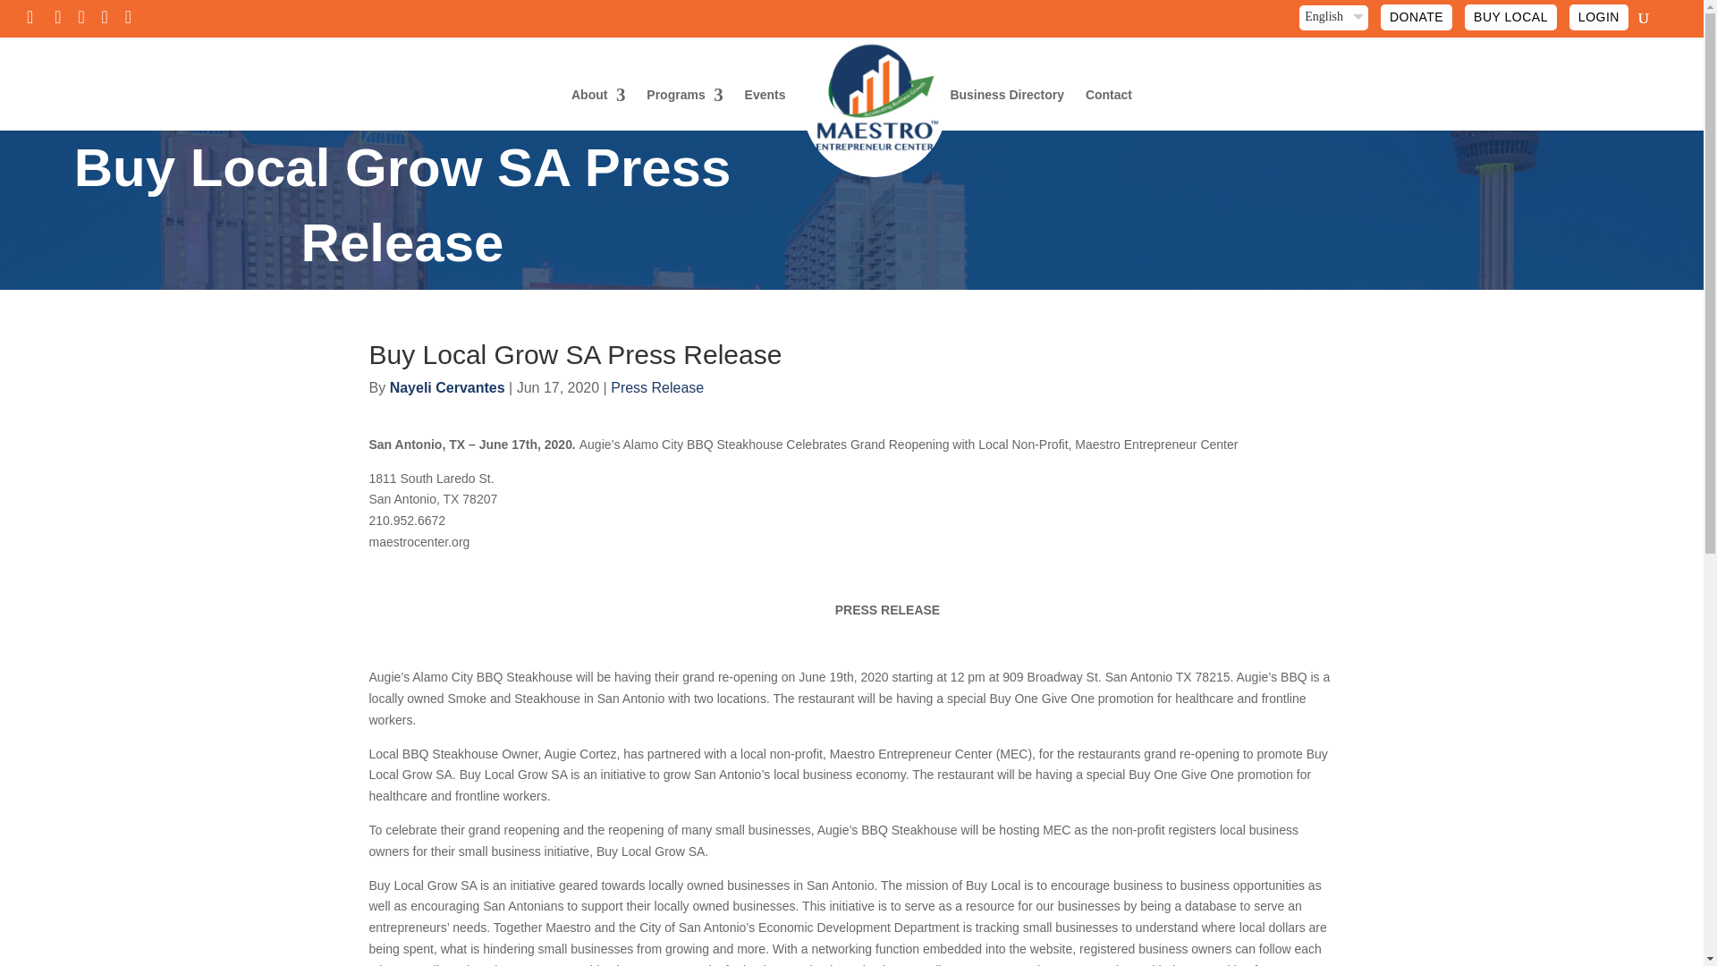  Describe the element at coordinates (765, 109) in the screenshot. I see `Events` at that location.